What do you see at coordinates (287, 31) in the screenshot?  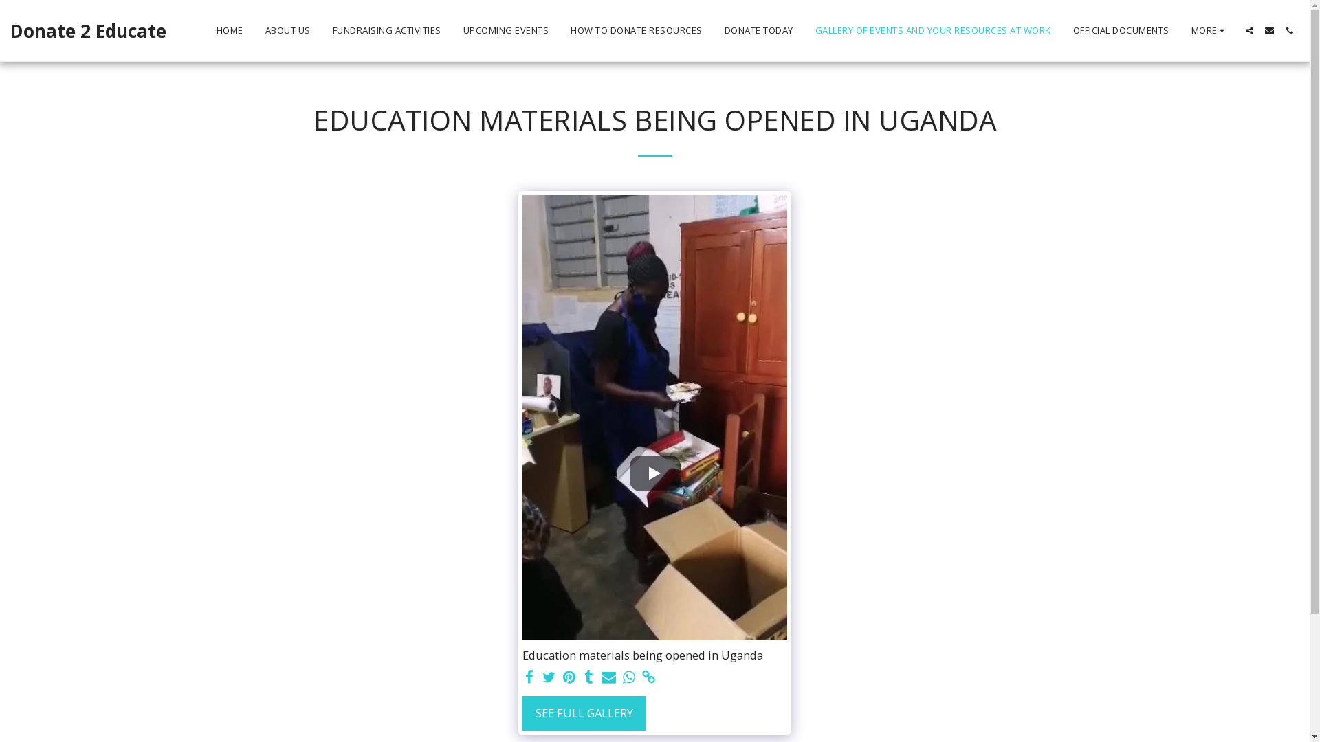 I see `ABOUT US` at bounding box center [287, 31].